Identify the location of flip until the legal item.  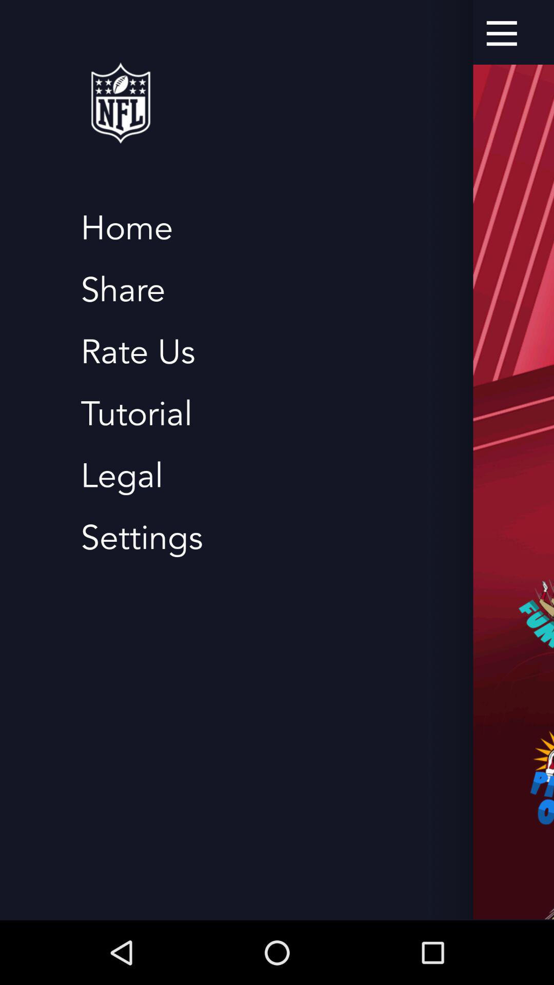
(122, 476).